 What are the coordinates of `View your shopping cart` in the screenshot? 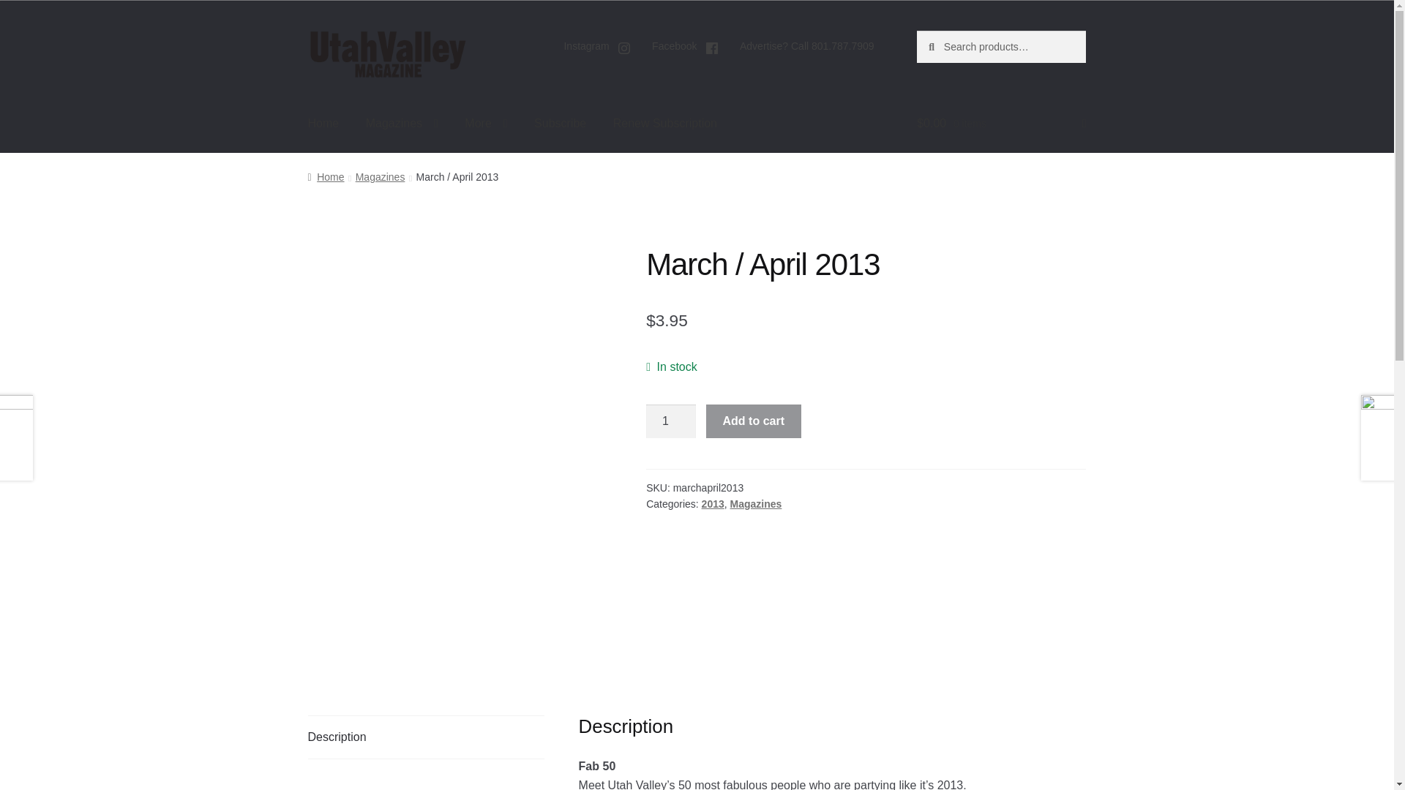 It's located at (1001, 123).